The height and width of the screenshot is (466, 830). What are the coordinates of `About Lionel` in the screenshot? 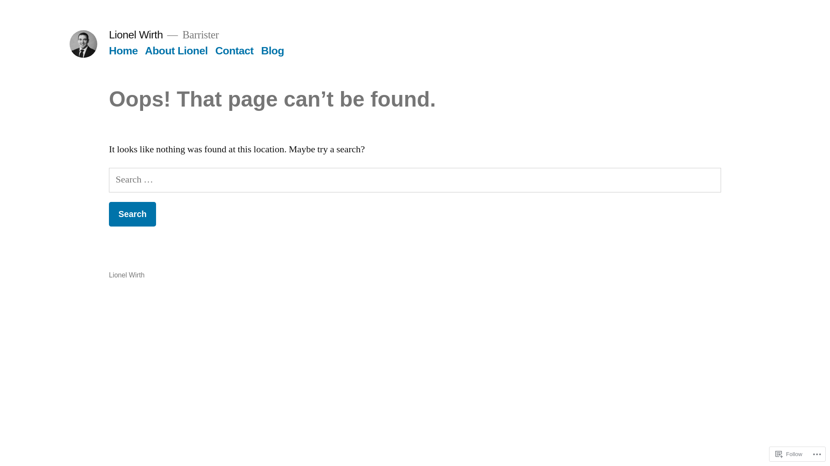 It's located at (176, 51).